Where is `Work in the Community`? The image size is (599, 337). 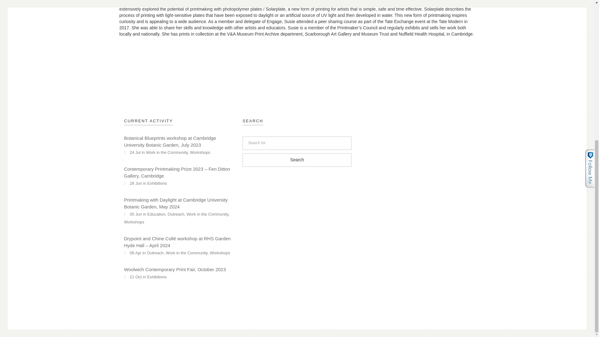
Work in the Community is located at coordinates (167, 153).